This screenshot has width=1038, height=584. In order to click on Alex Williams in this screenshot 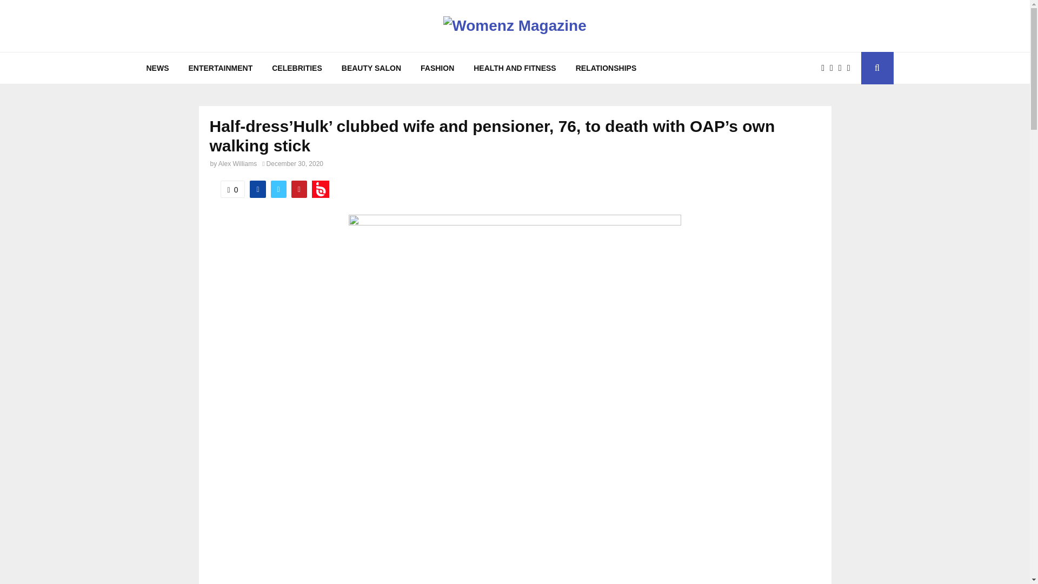, I will do `click(237, 163)`.